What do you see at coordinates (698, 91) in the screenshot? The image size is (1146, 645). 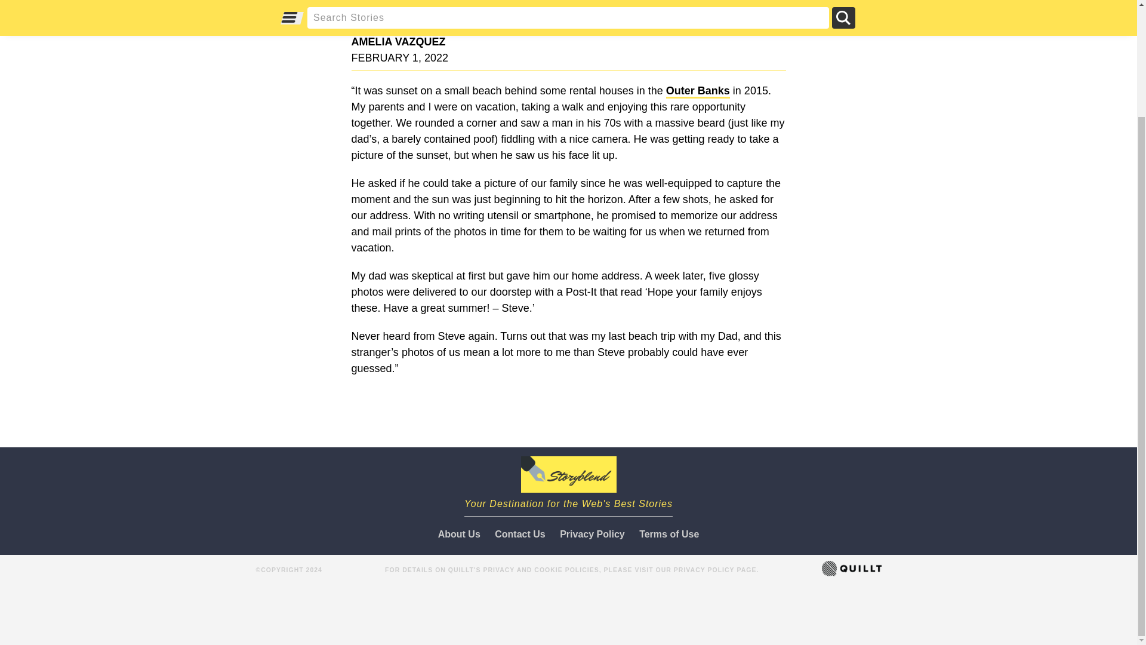 I see `Outer Banks` at bounding box center [698, 91].